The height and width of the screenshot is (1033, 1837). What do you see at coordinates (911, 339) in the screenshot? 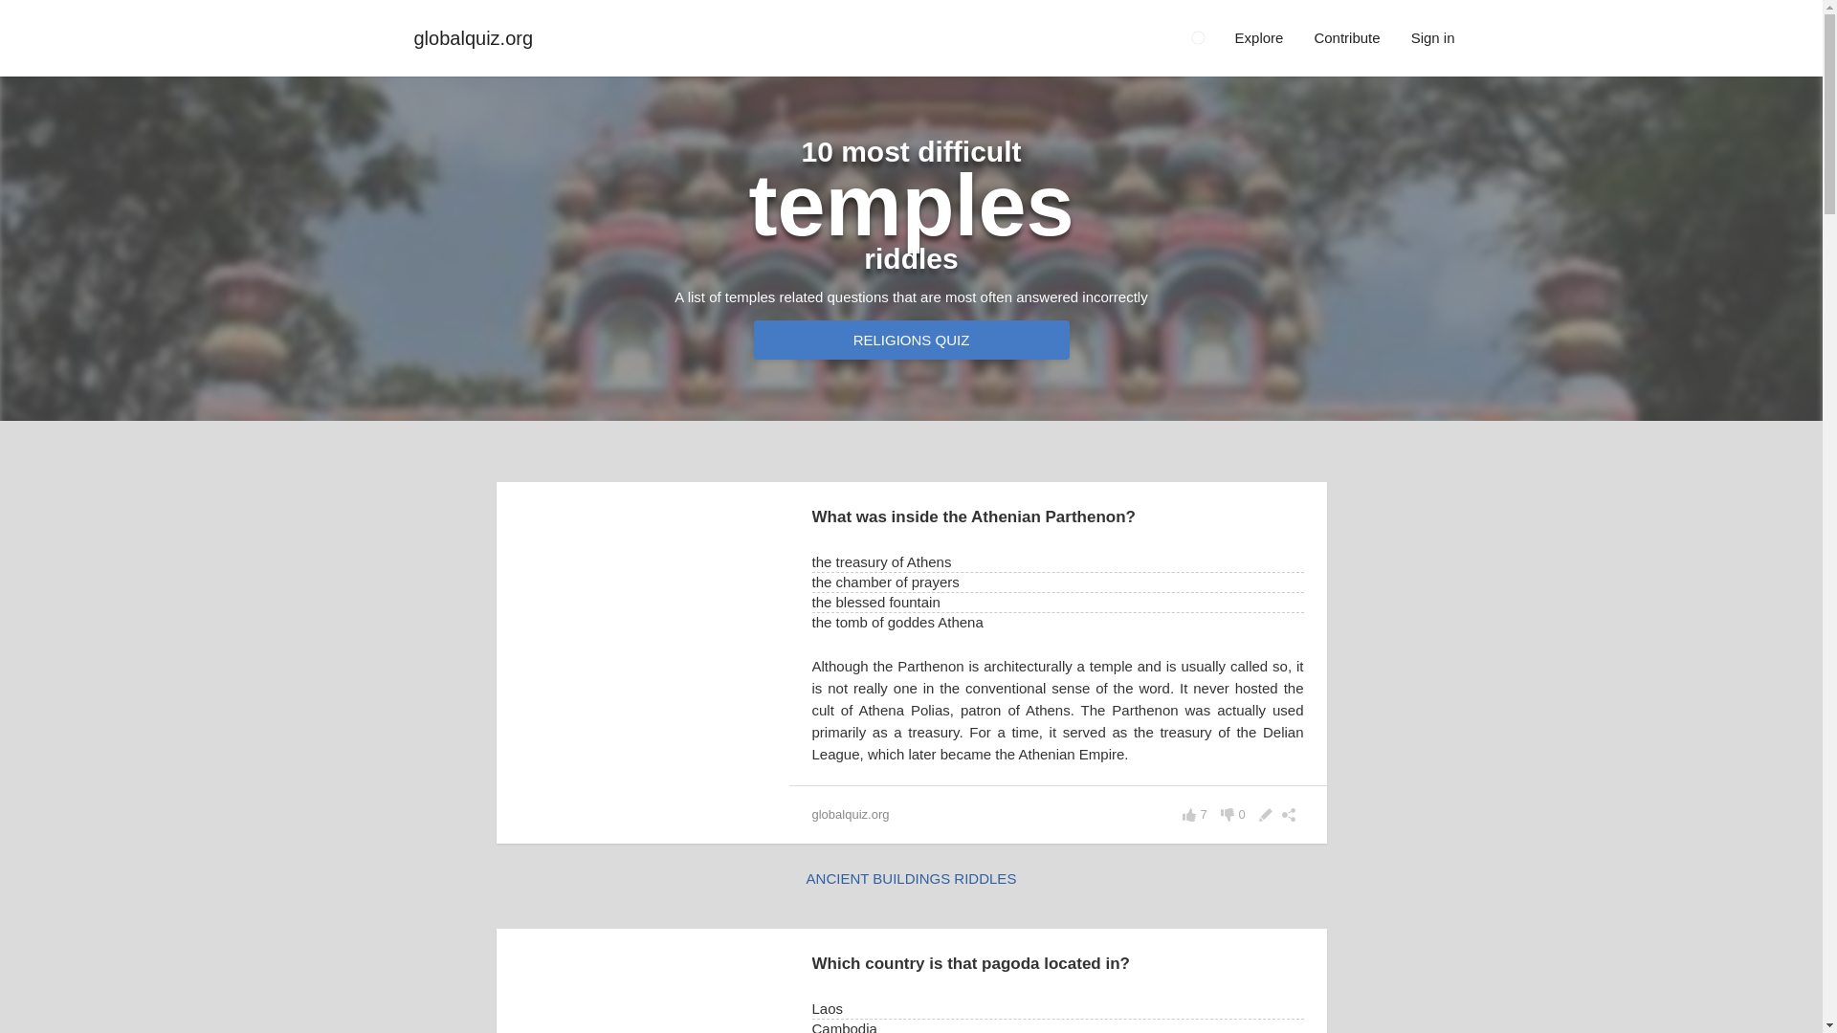
I see `RELIGIONS QUIZ` at bounding box center [911, 339].